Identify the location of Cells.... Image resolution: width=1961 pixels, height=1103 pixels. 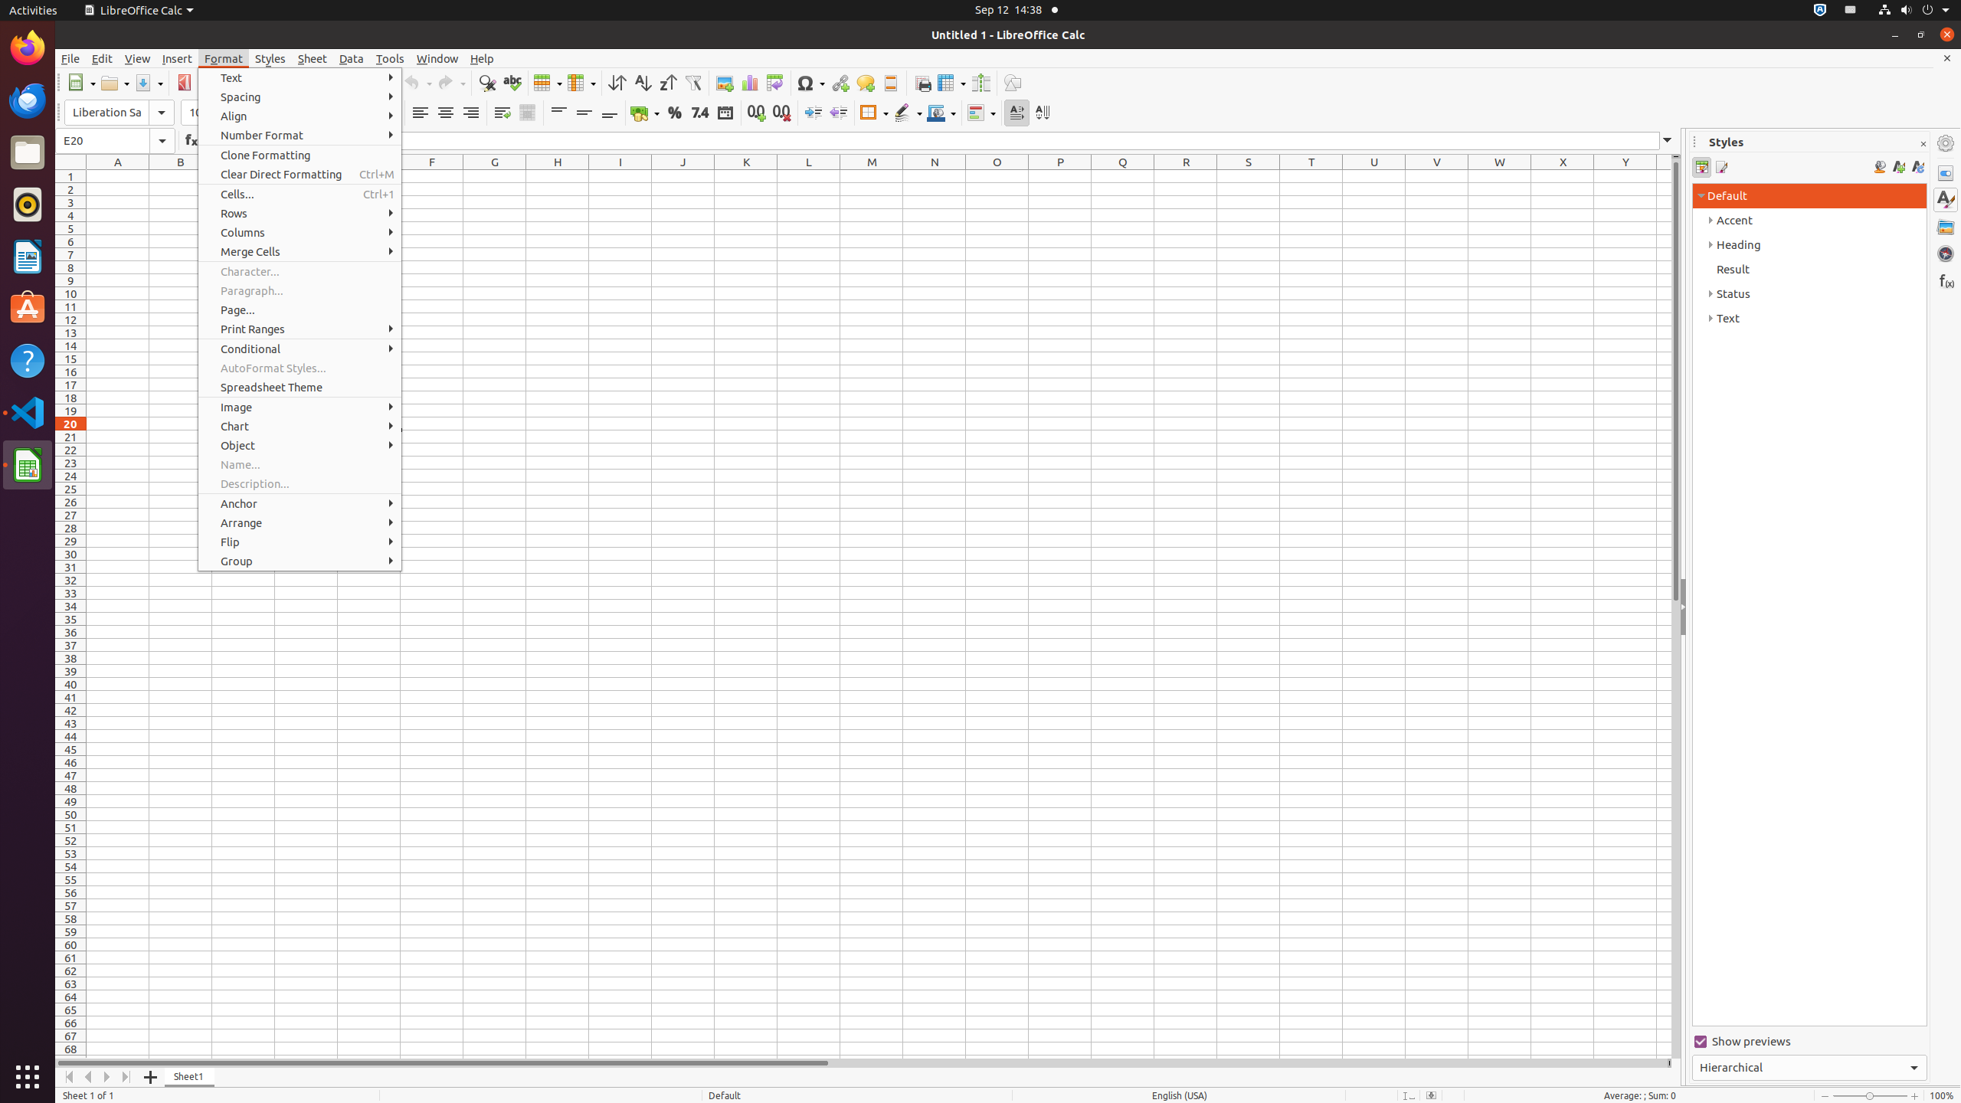
(300, 194).